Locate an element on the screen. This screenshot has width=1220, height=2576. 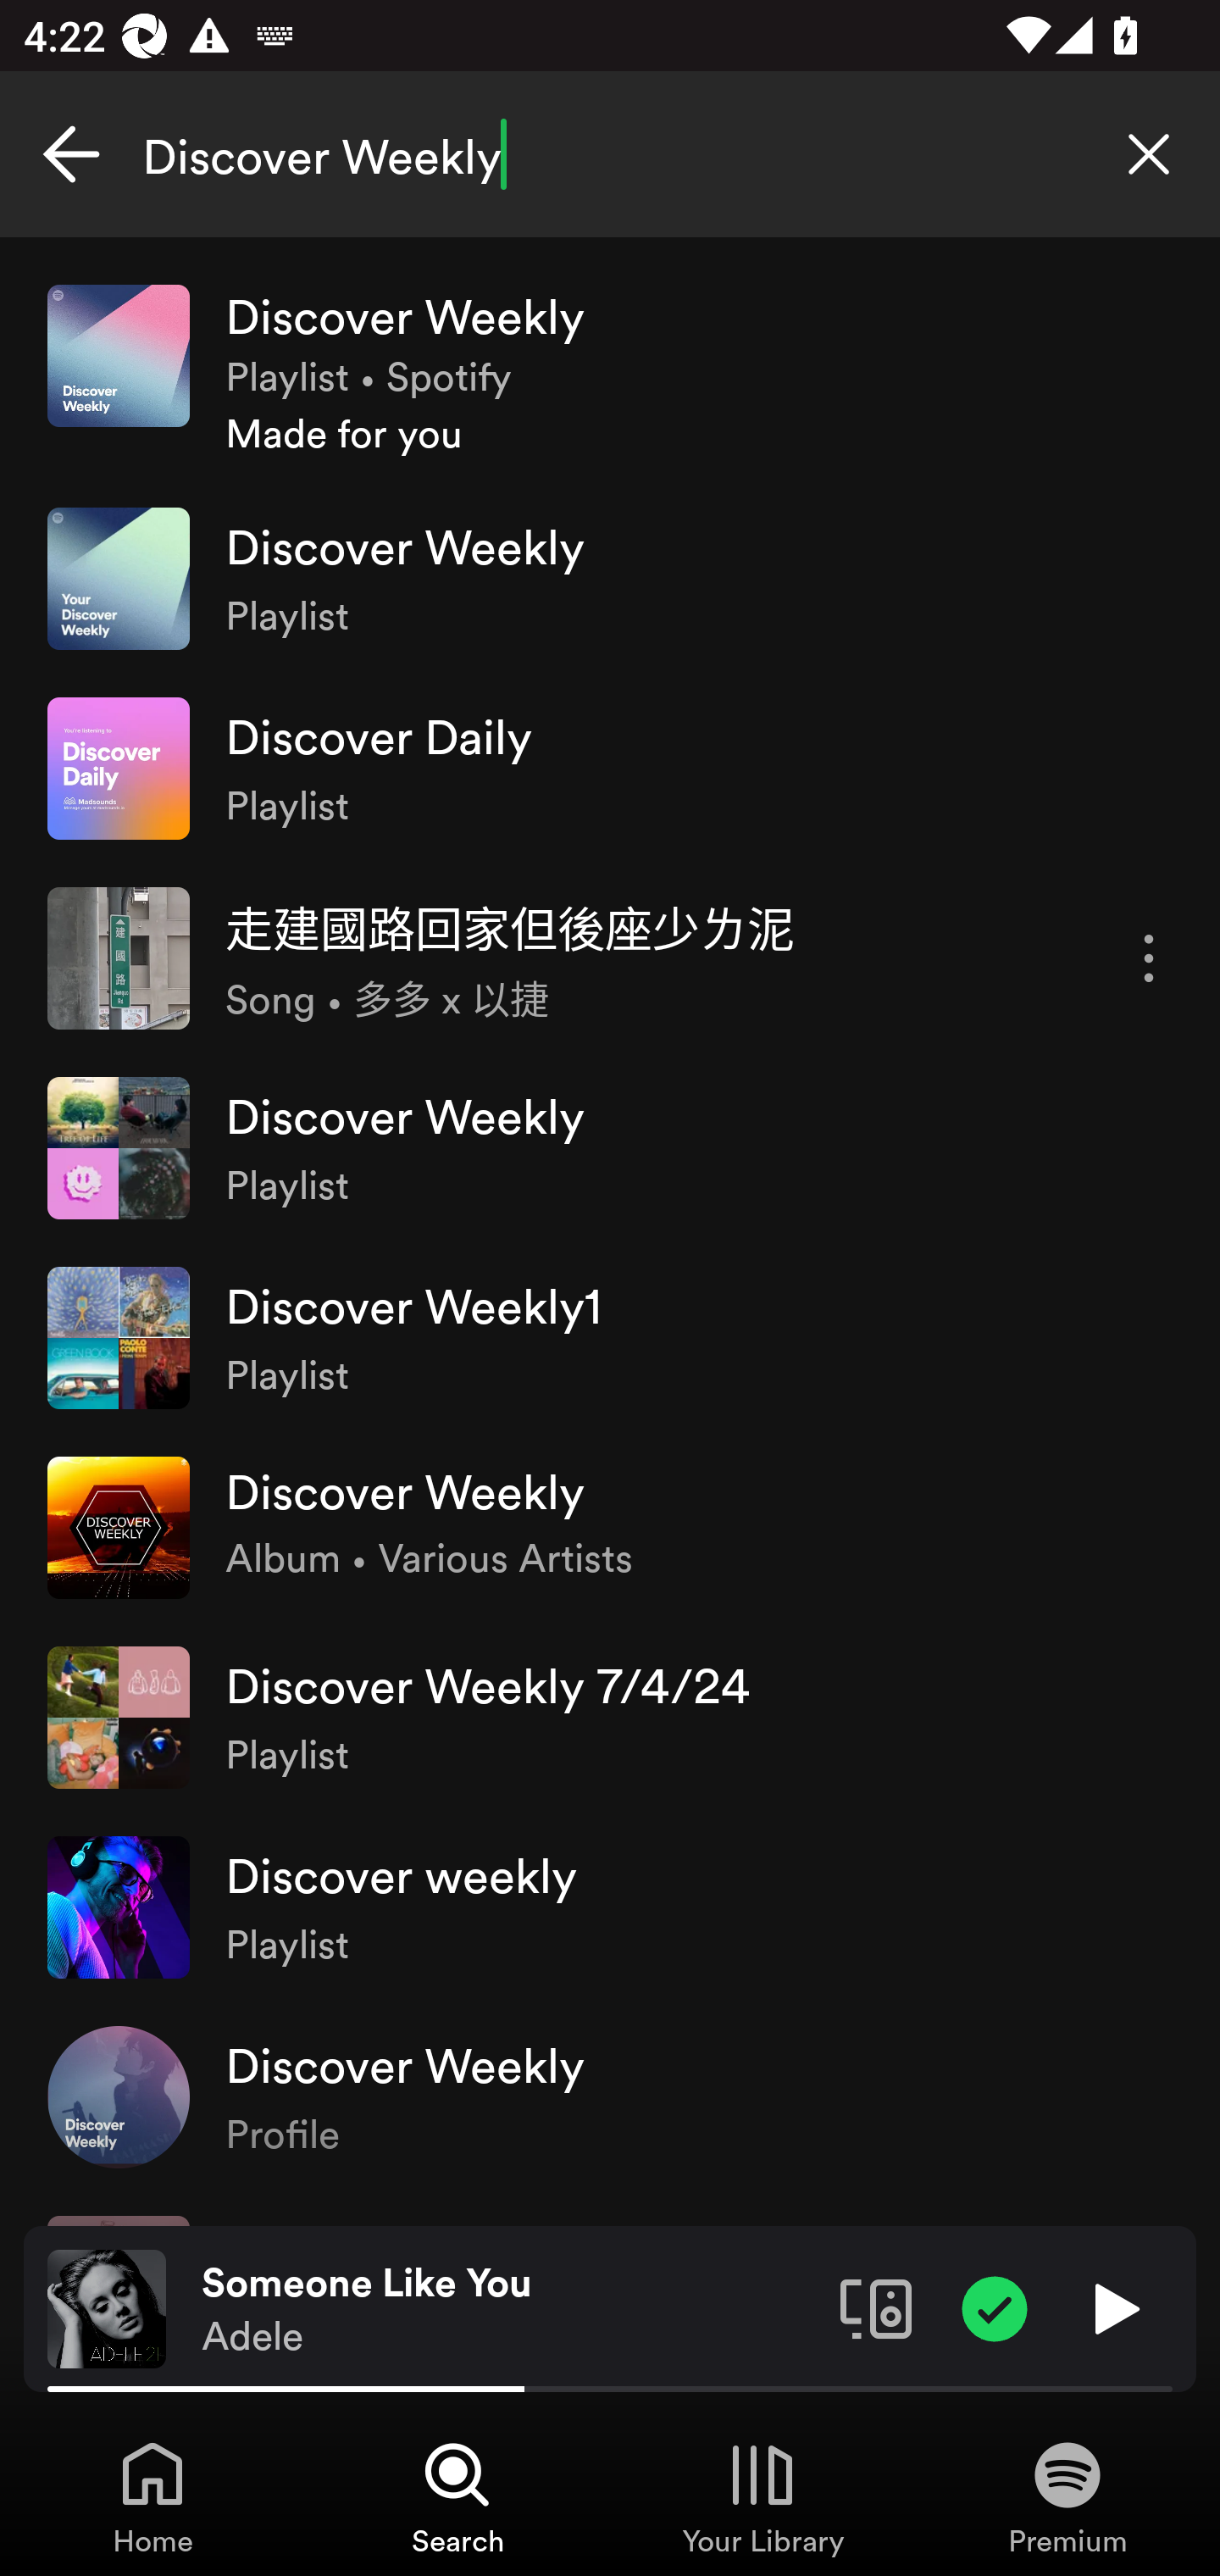
Discover Weekly is located at coordinates (610, 154).